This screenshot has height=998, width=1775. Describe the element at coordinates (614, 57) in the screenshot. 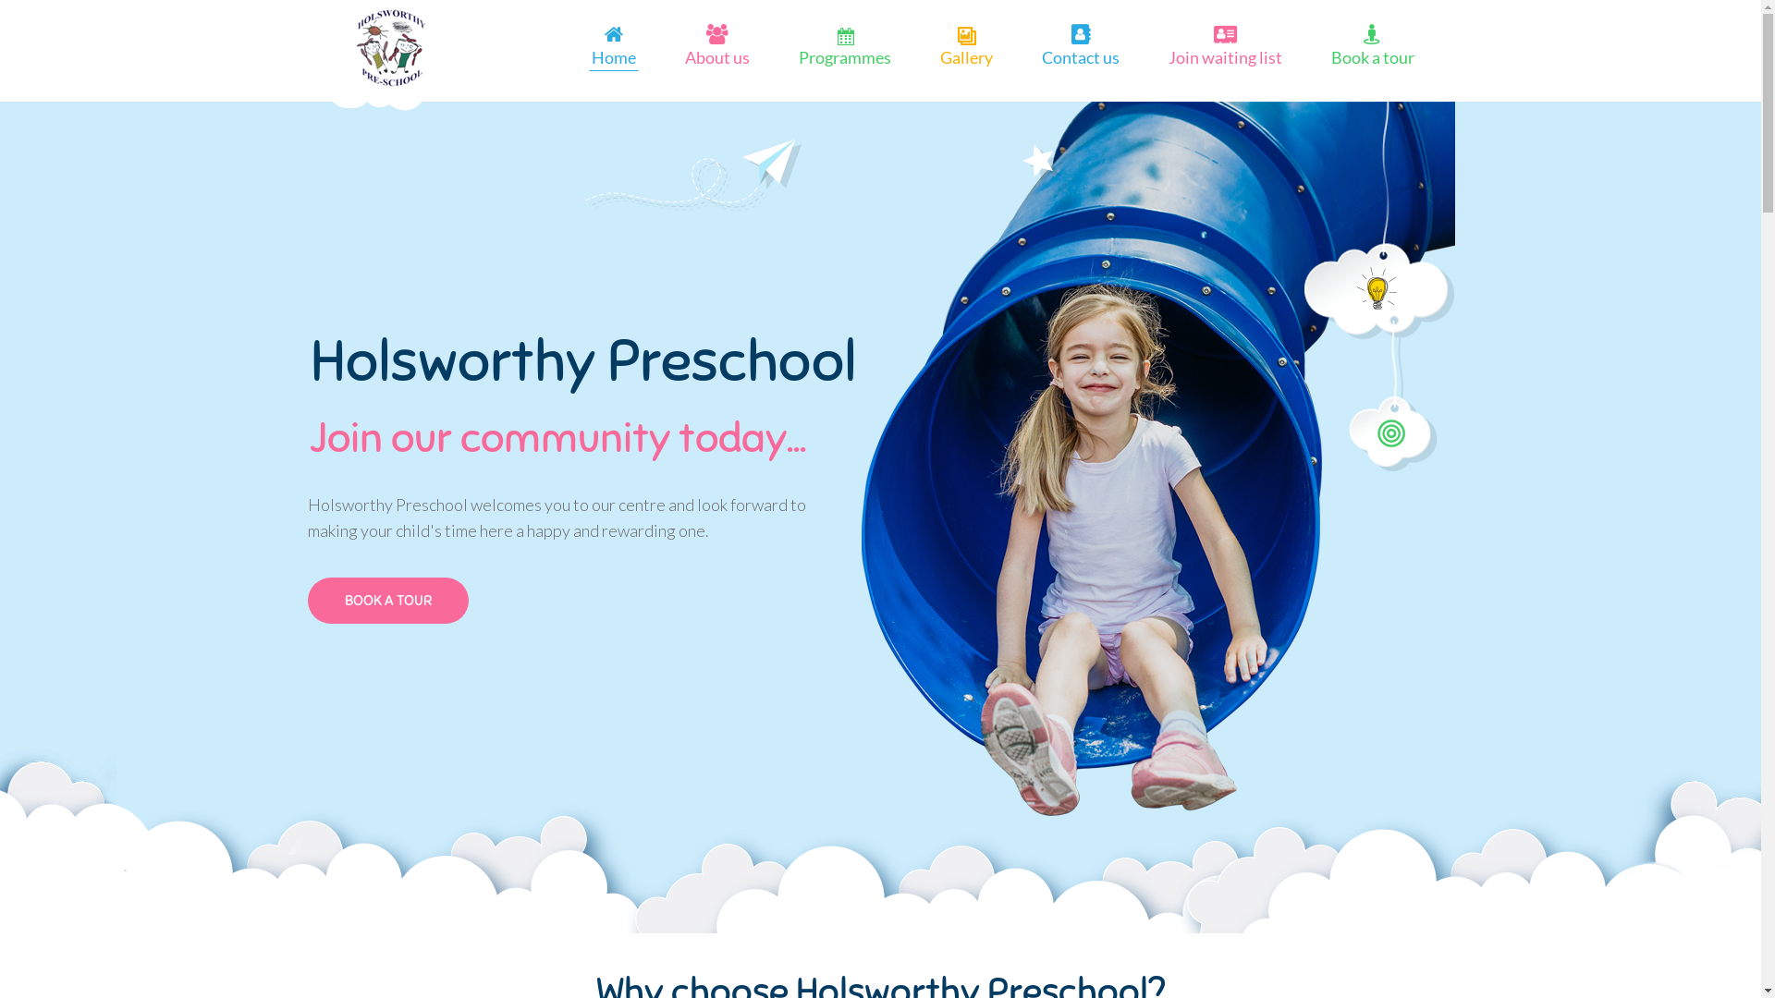

I see `Home` at that location.